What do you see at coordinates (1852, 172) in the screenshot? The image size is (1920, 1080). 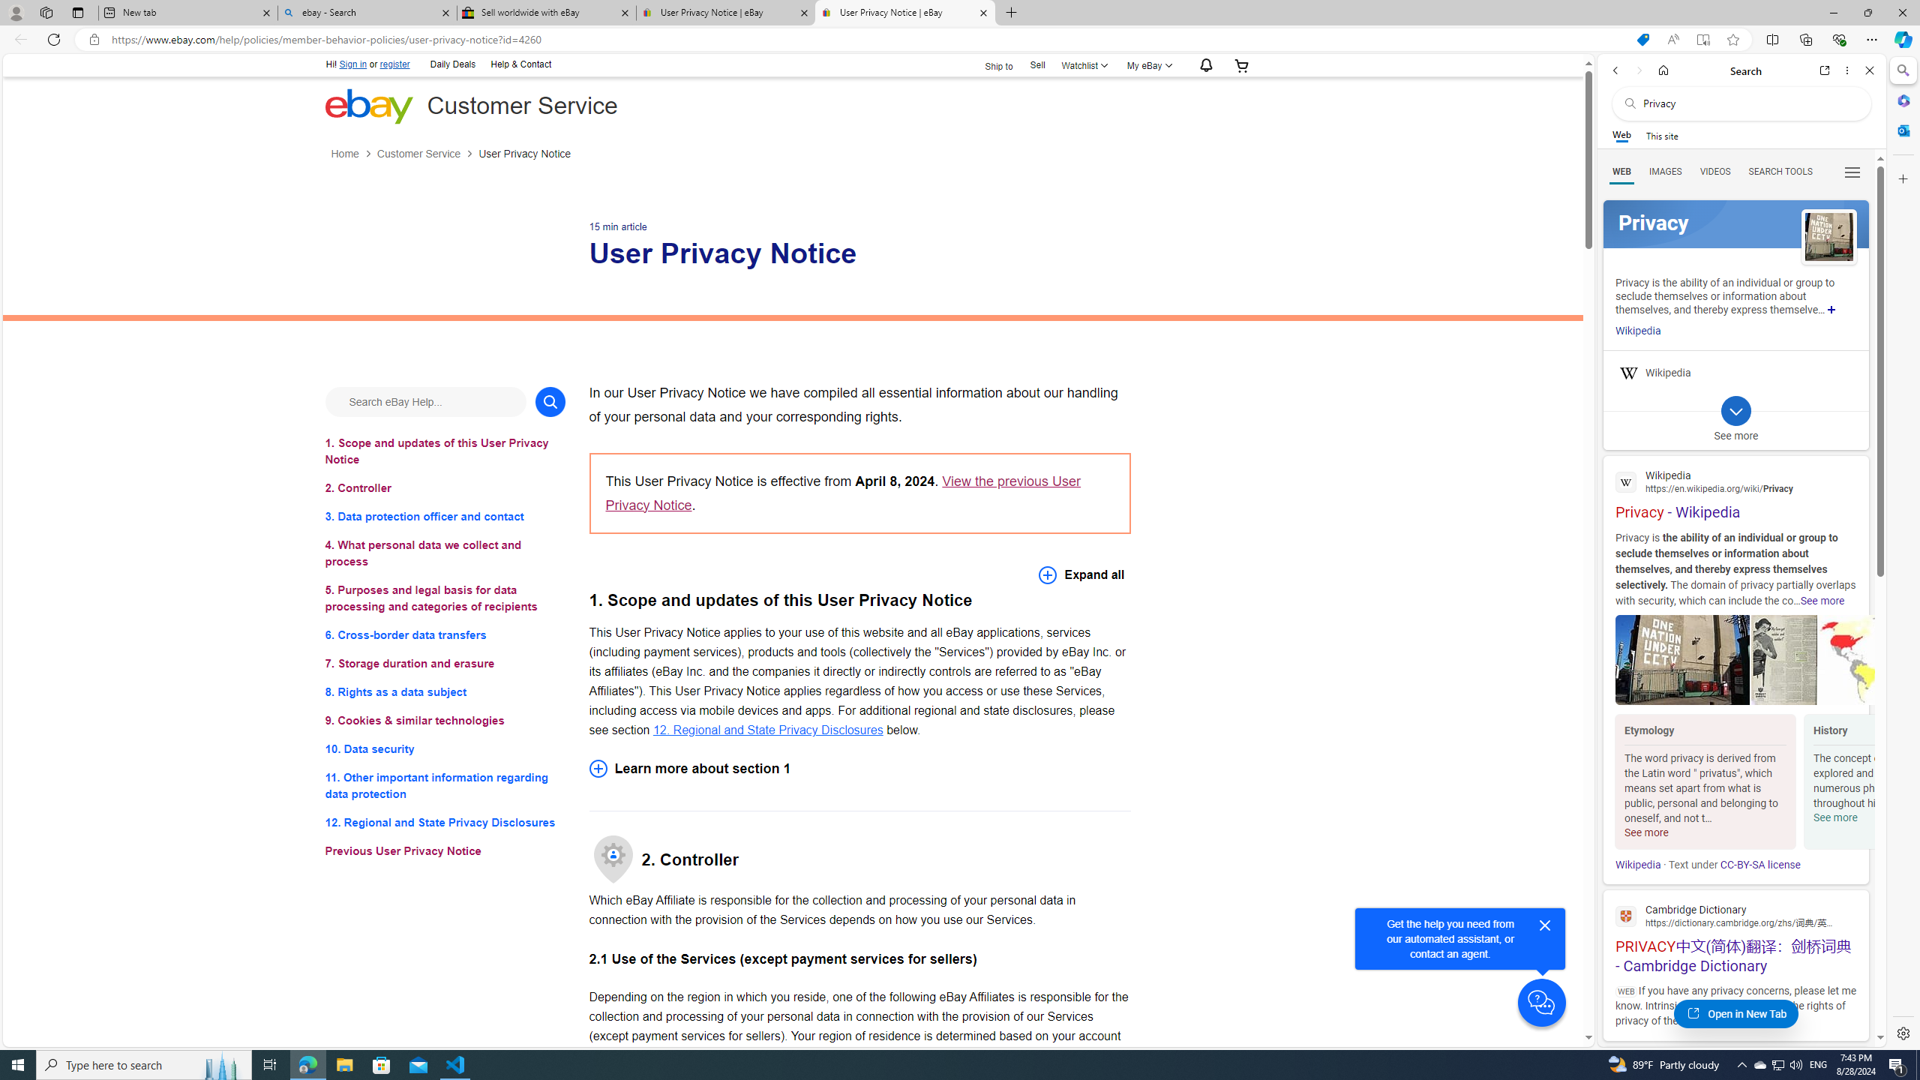 I see `Class: b_serphb` at bounding box center [1852, 172].